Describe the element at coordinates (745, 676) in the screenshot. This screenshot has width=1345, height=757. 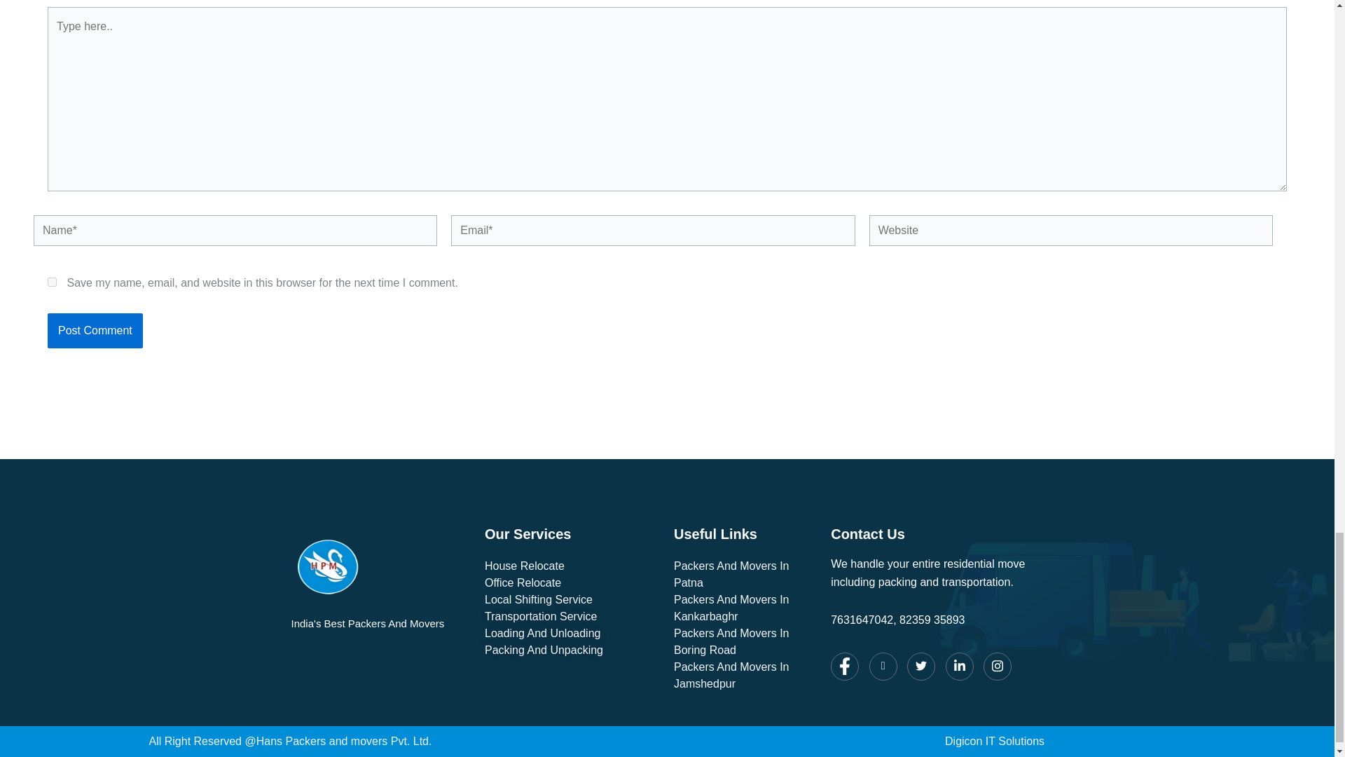
I see `Packers And Movers In Jamshedpur` at that location.